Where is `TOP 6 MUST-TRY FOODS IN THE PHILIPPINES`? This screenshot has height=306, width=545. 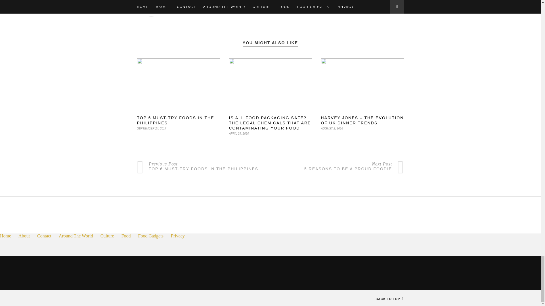 TOP 6 MUST-TRY FOODS IN THE PHILIPPINES is located at coordinates (175, 120).